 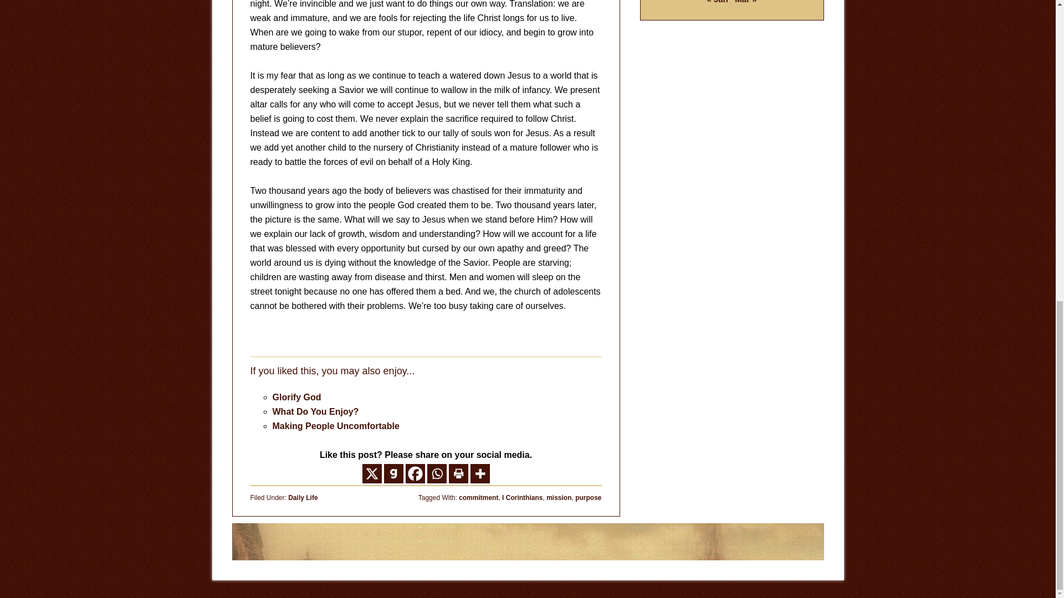 What do you see at coordinates (522, 498) in the screenshot?
I see `I Corinthians` at bounding box center [522, 498].